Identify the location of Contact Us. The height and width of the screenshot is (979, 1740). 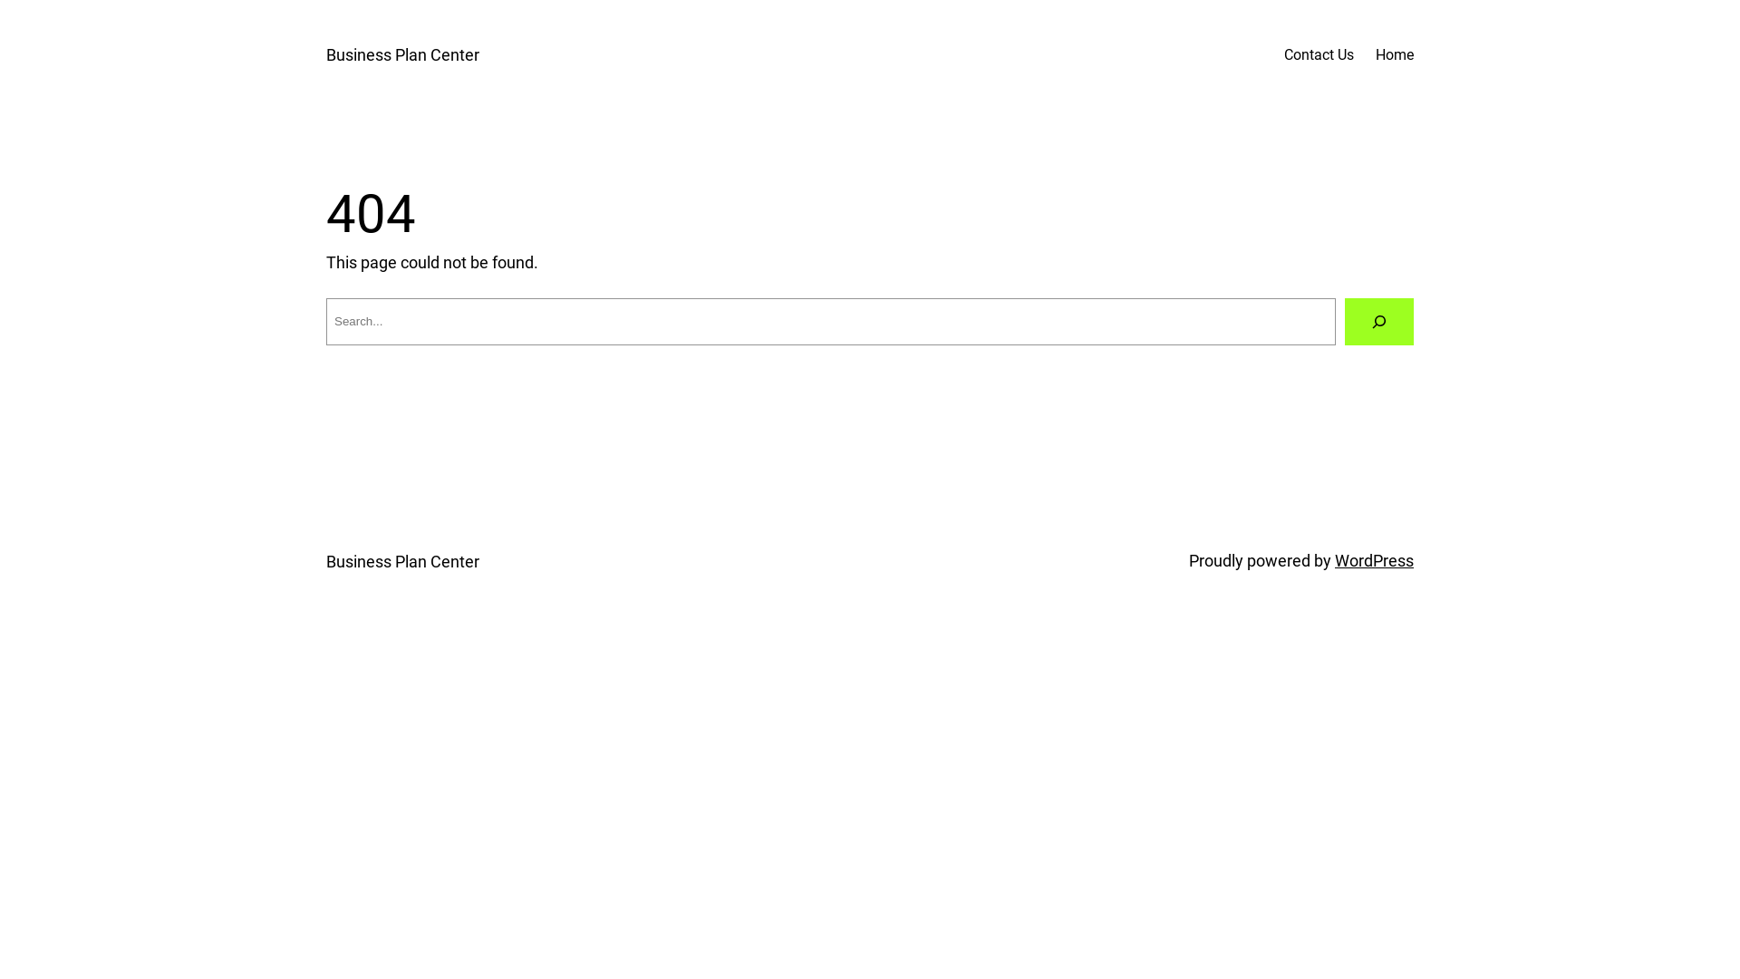
(1319, 55).